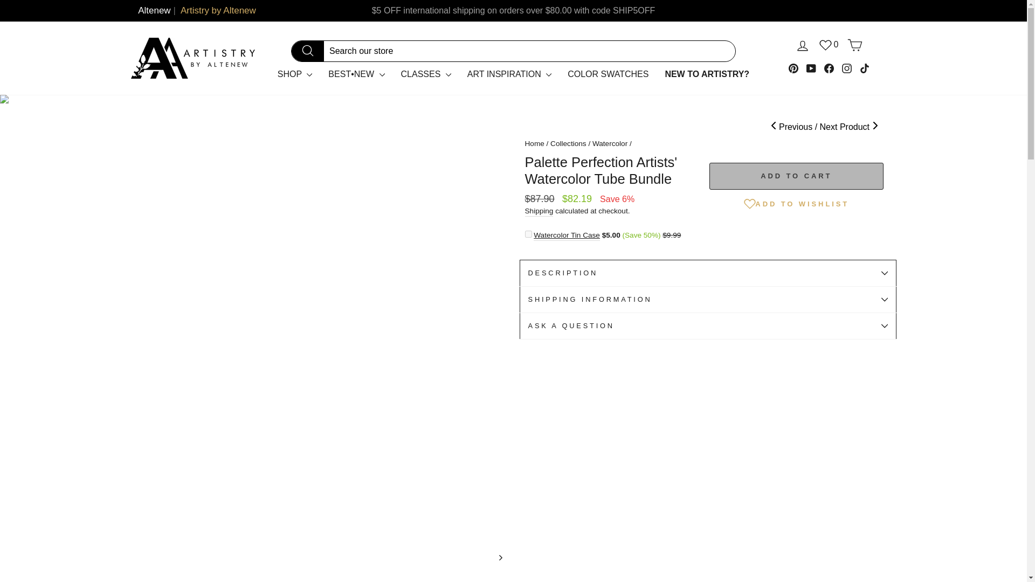  I want to click on Artistry by Altenew, so click(218, 11).